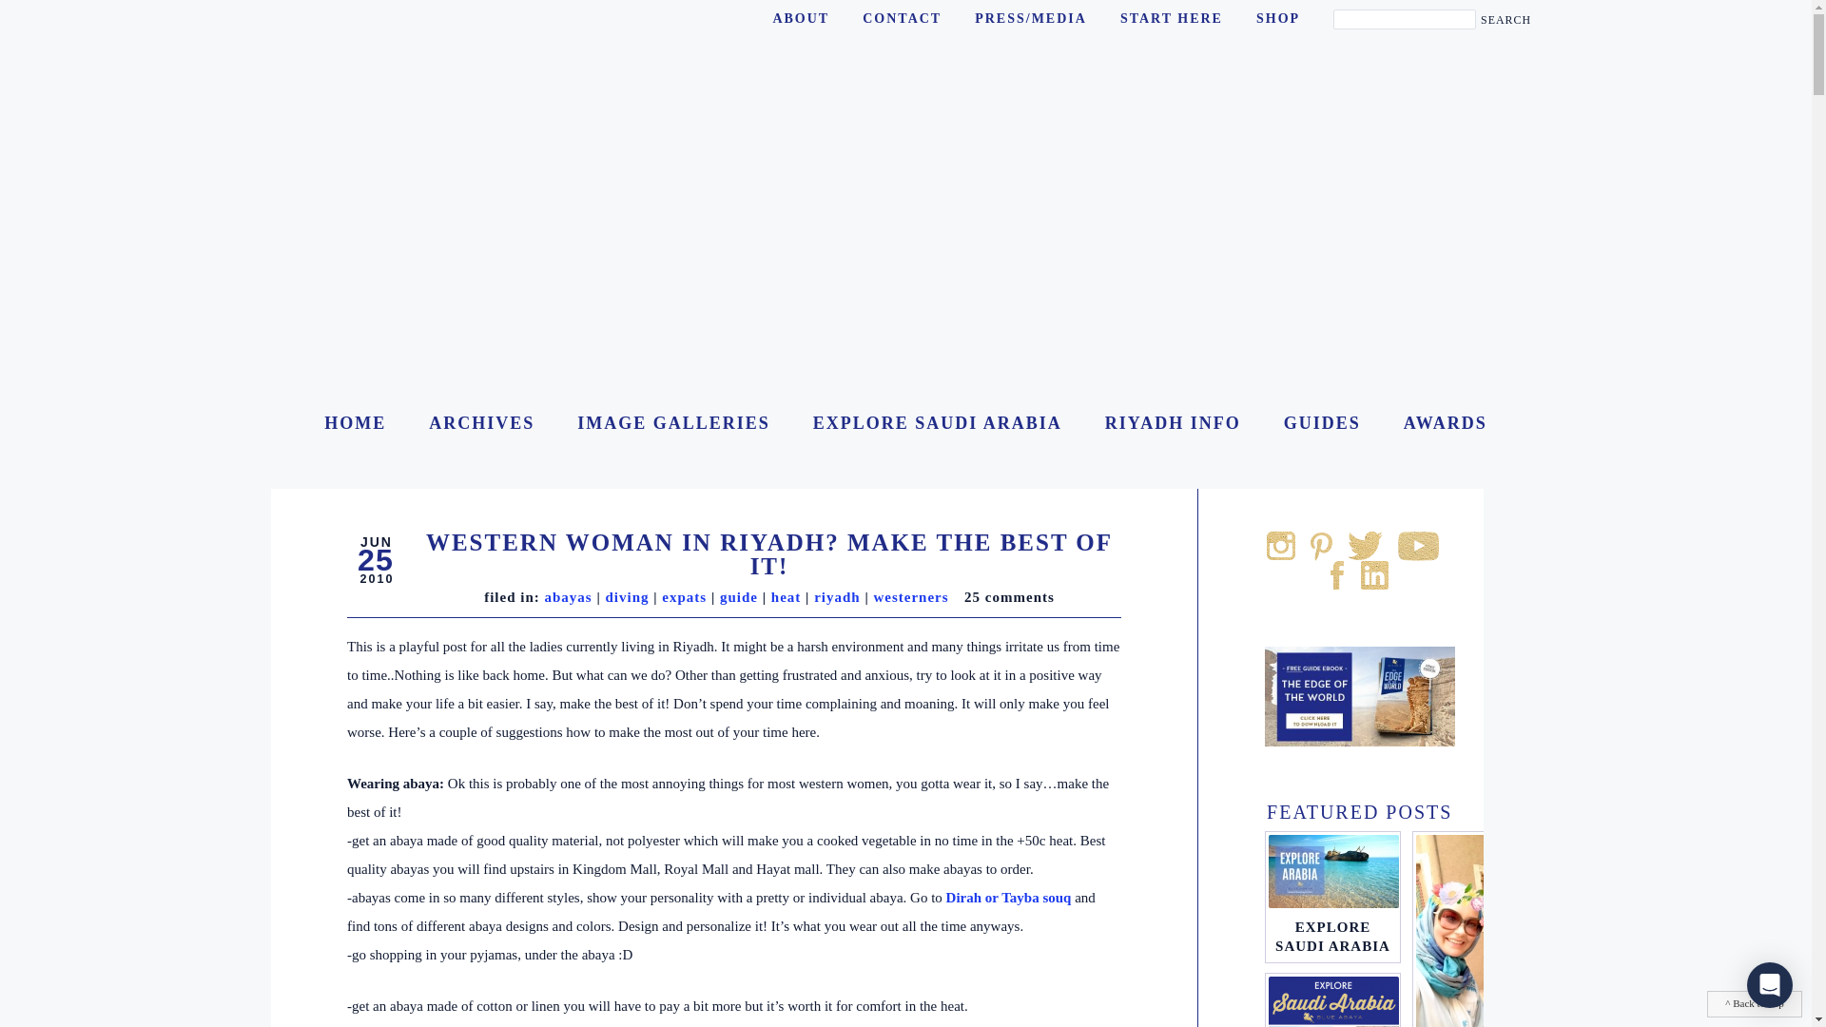  What do you see at coordinates (355, 422) in the screenshot?
I see `Blue Abaya` at bounding box center [355, 422].